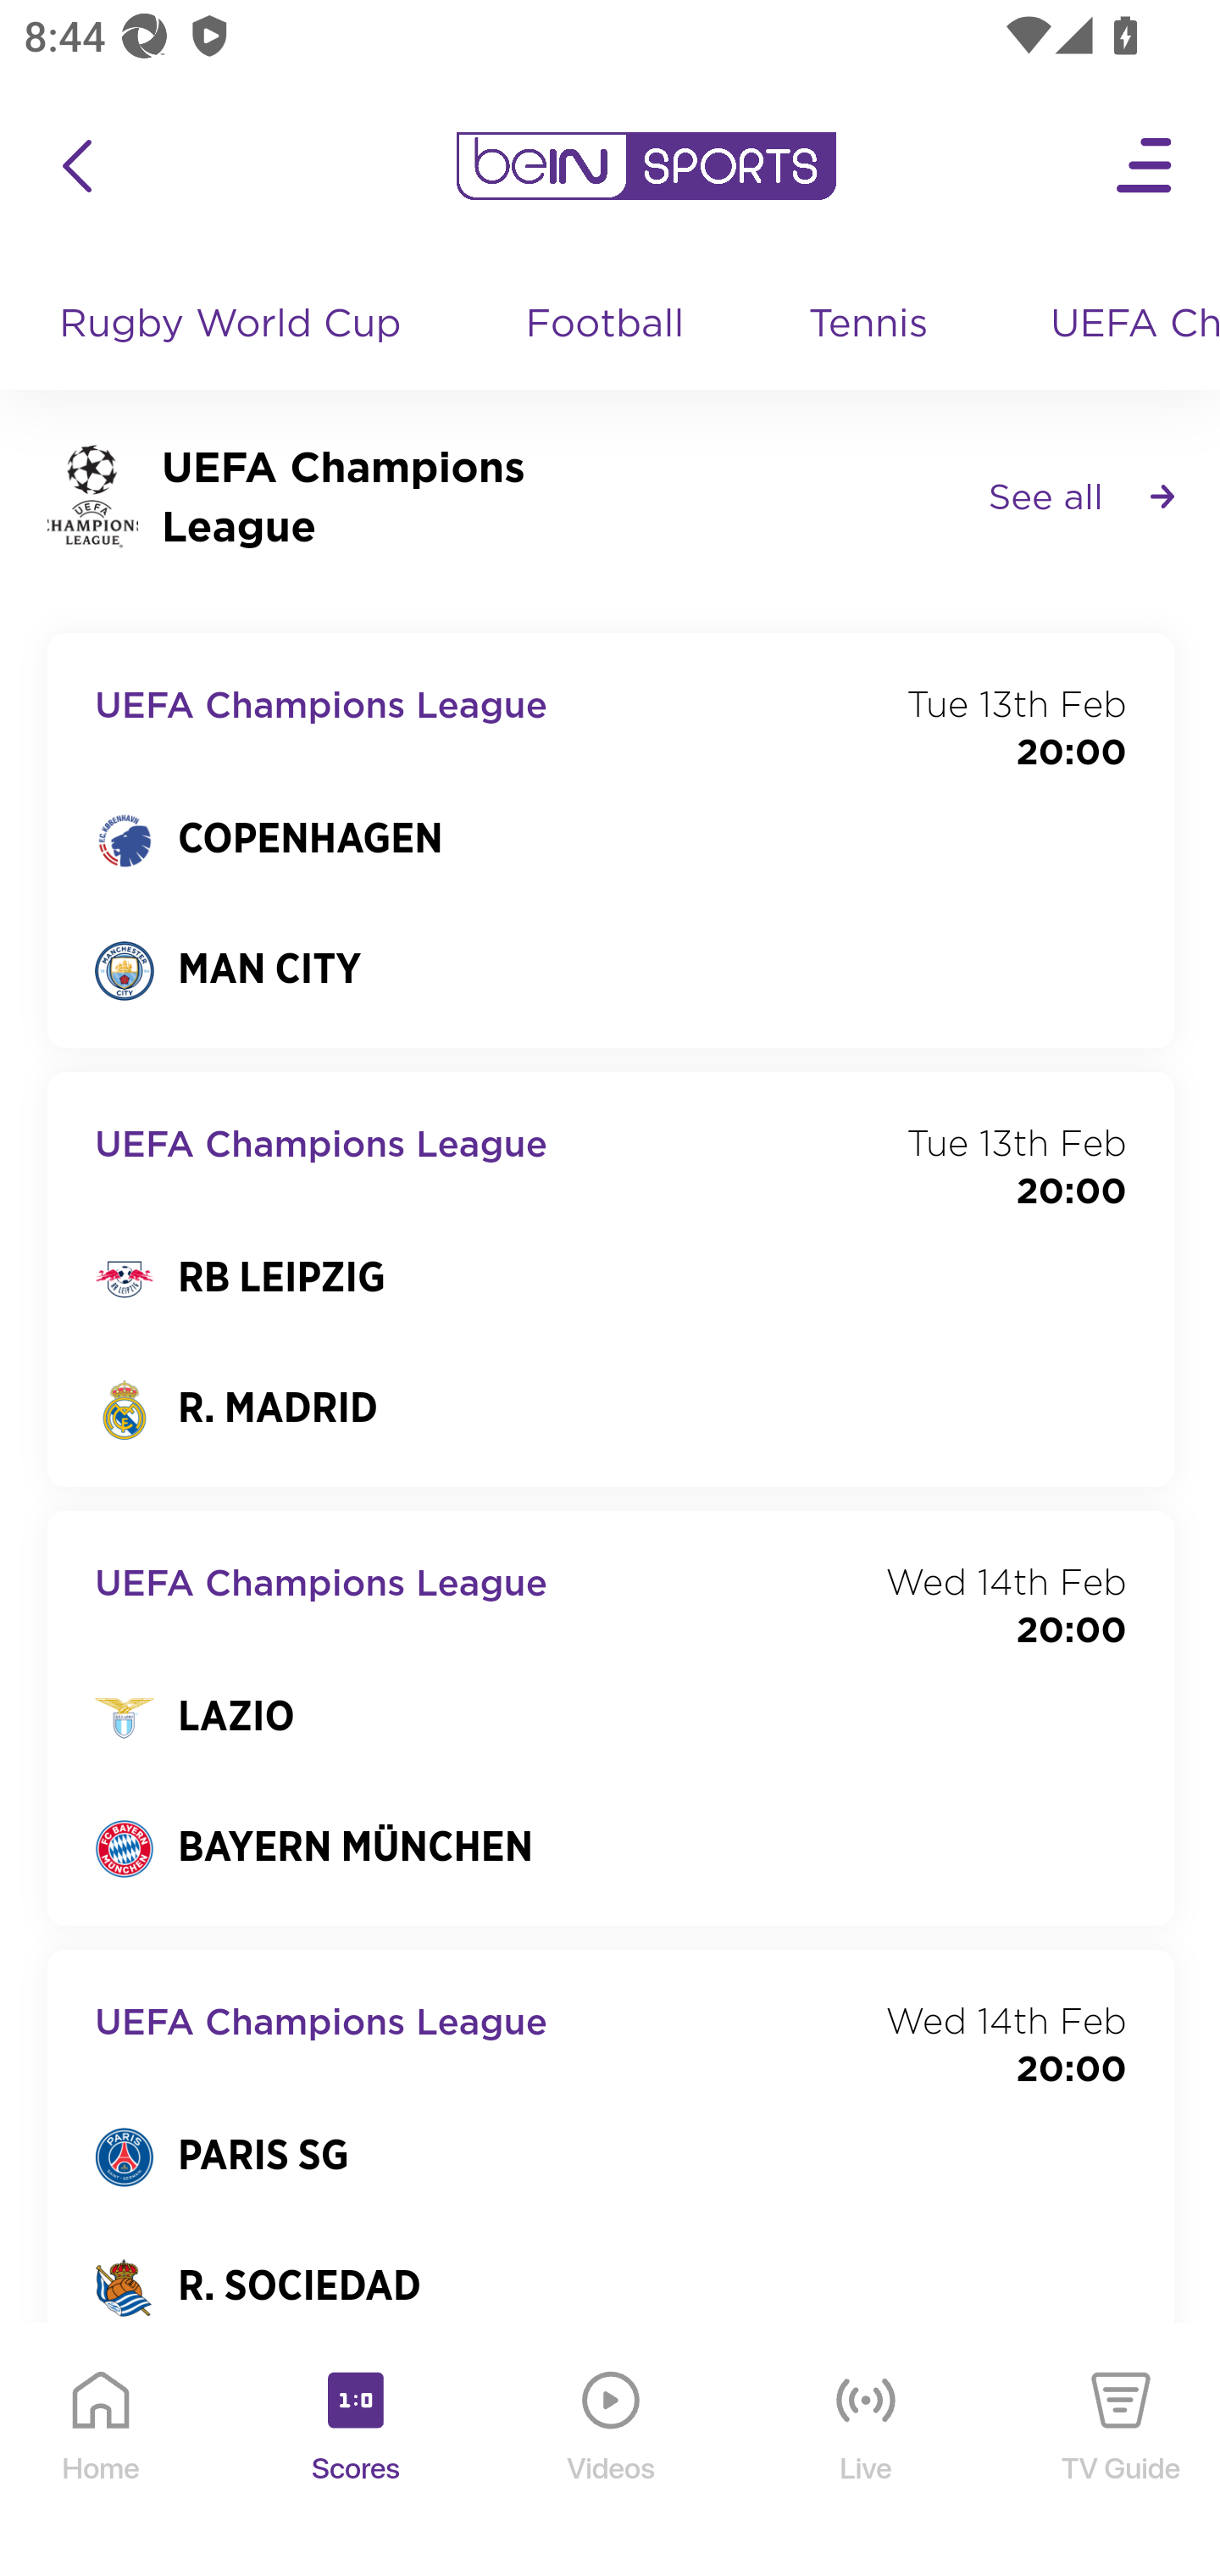 This screenshot has height=2576, width=1220. I want to click on UEFA Champions League, so click(1123, 325).